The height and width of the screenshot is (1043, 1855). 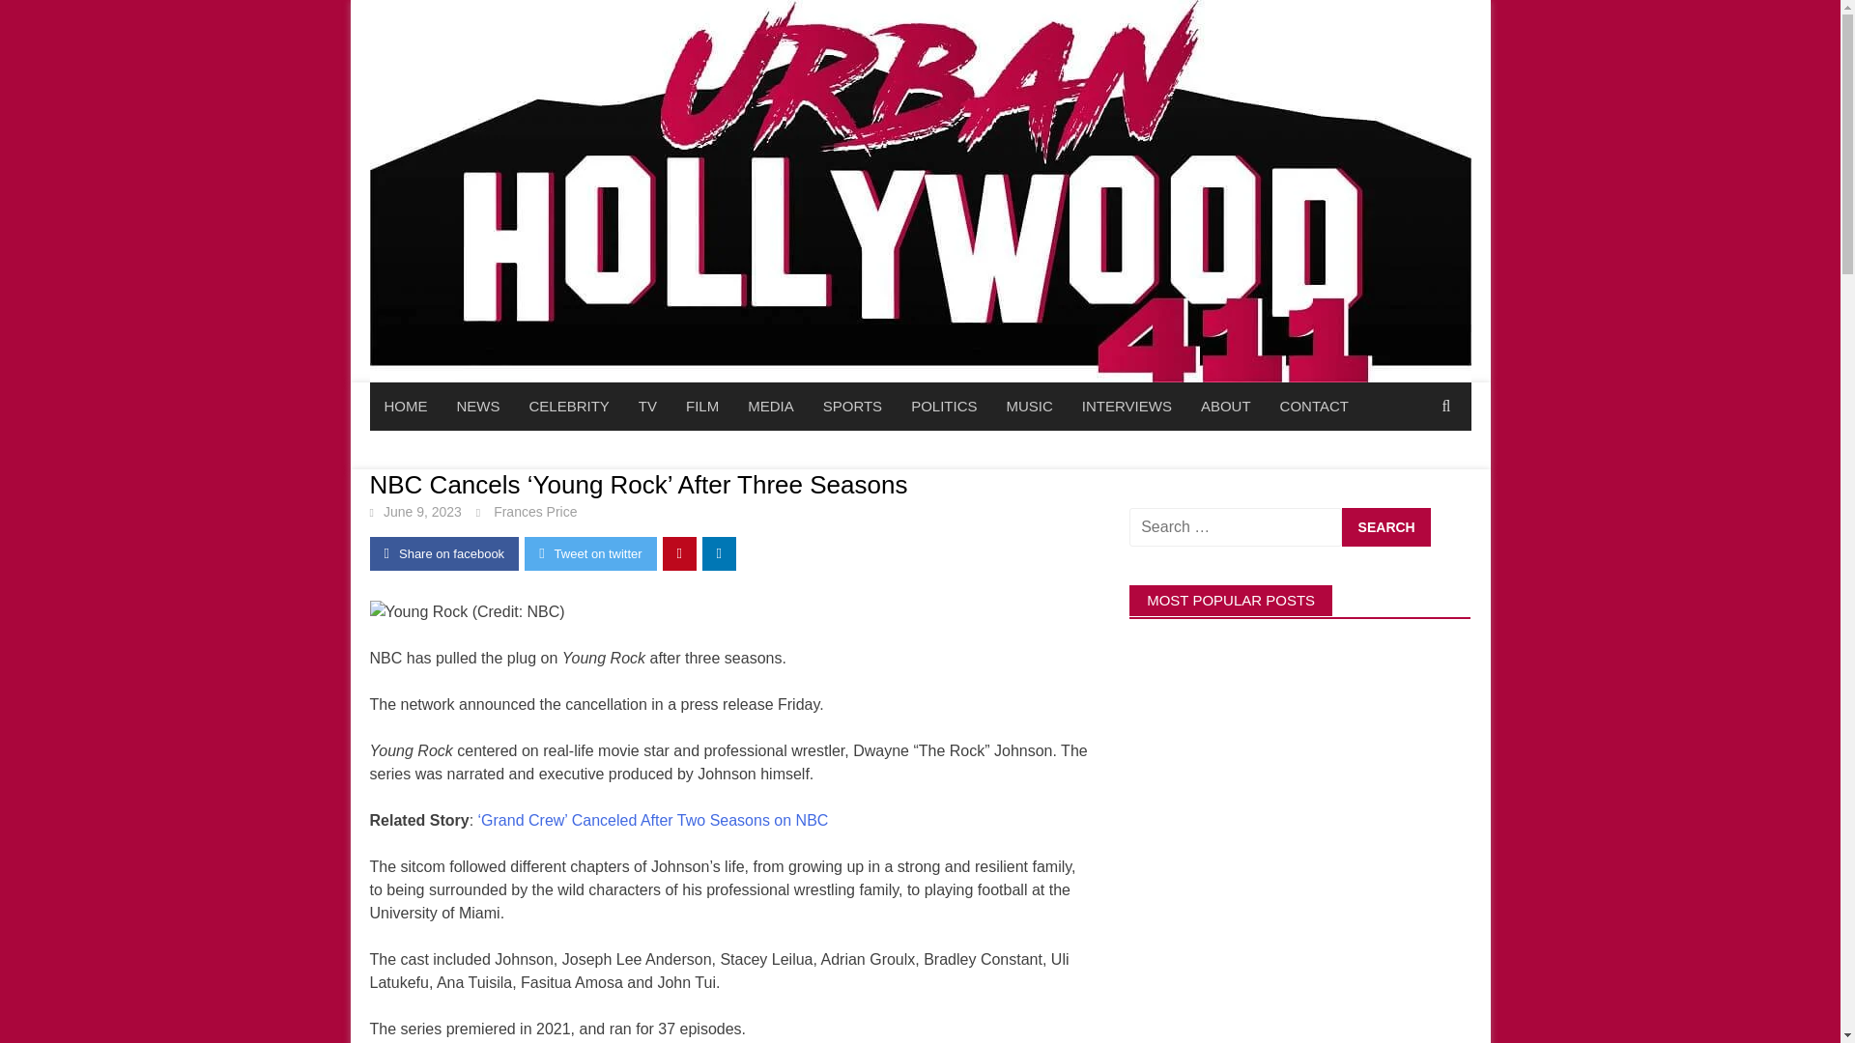 I want to click on CONTACT, so click(x=1314, y=407).